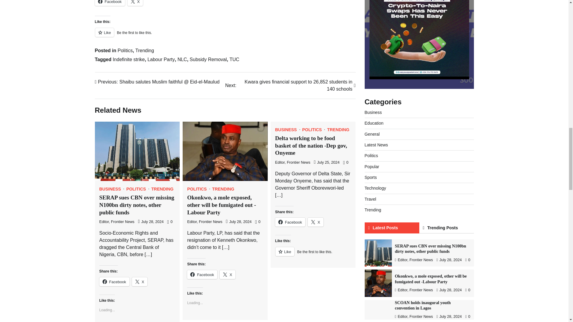 Image resolution: width=573 pixels, height=322 pixels. Describe the element at coordinates (116, 222) in the screenshot. I see `Editor, Frontier News` at that location.